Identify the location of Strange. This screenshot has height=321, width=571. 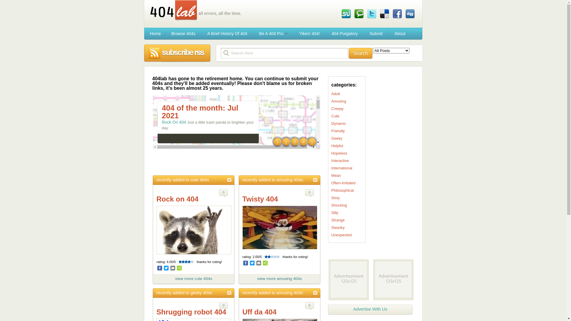
(338, 220).